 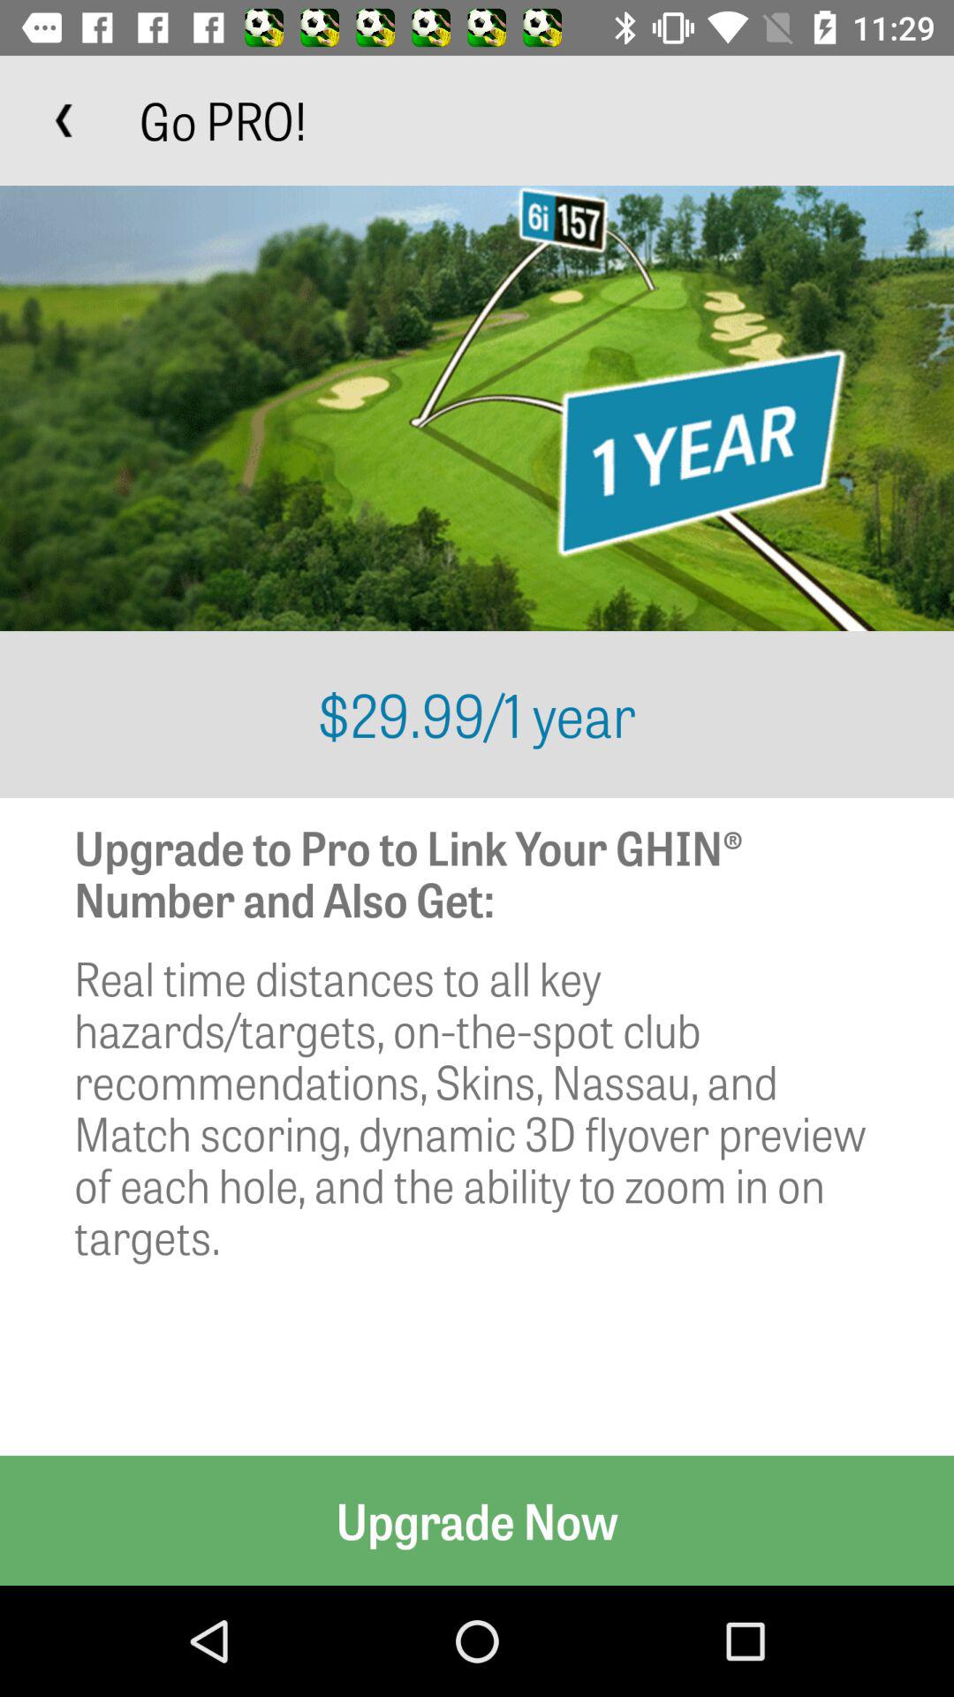 I want to click on turn on icon next to go pro! app, so click(x=64, y=120).